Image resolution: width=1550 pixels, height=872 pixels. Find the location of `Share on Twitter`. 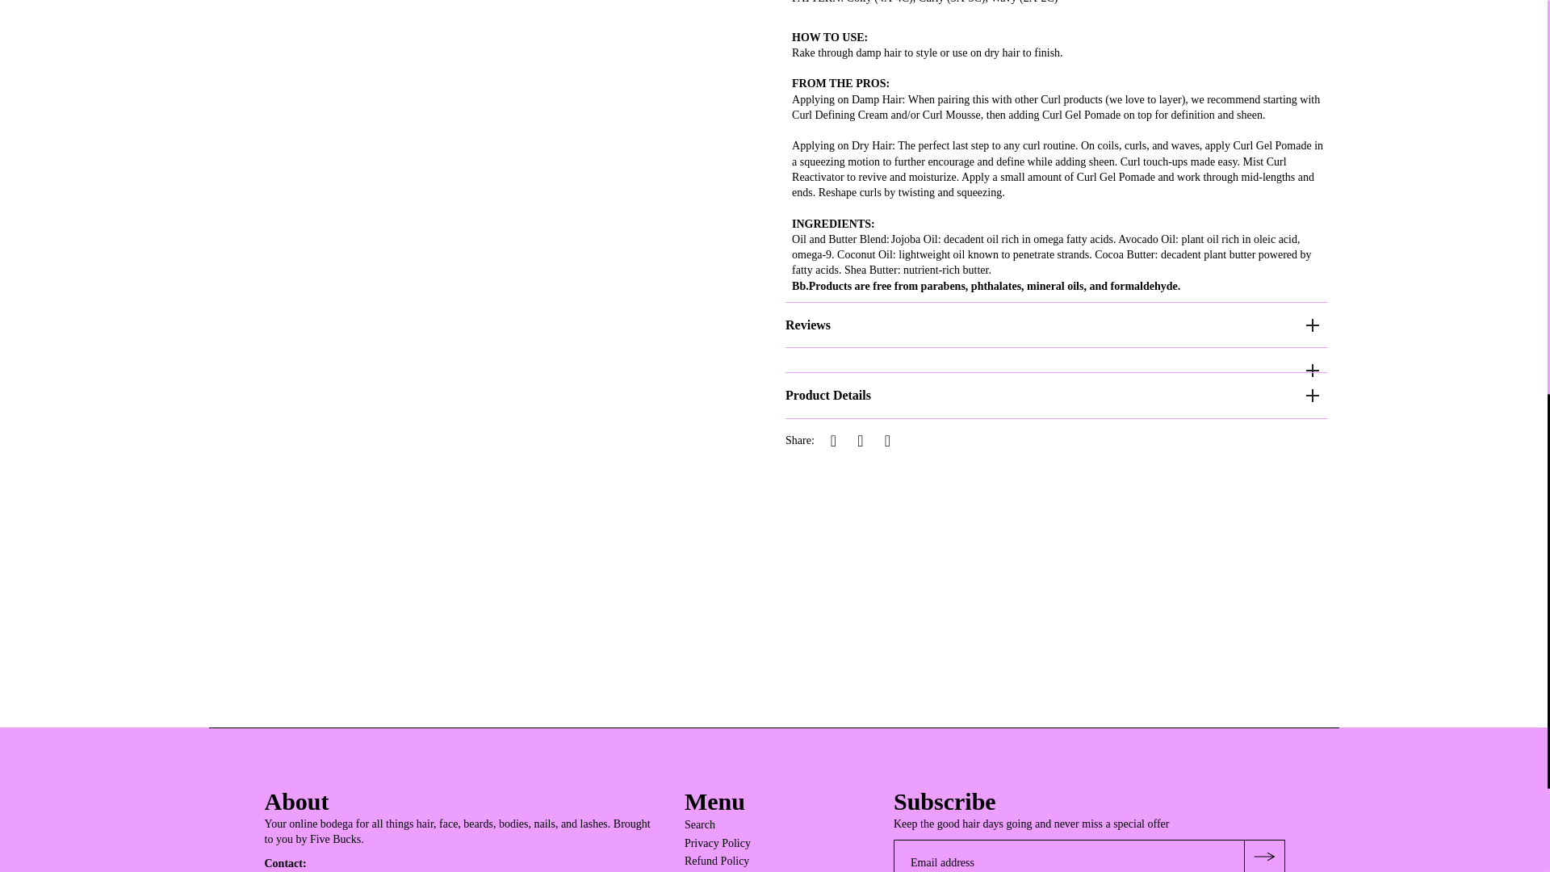

Share on Twitter is located at coordinates (860, 441).